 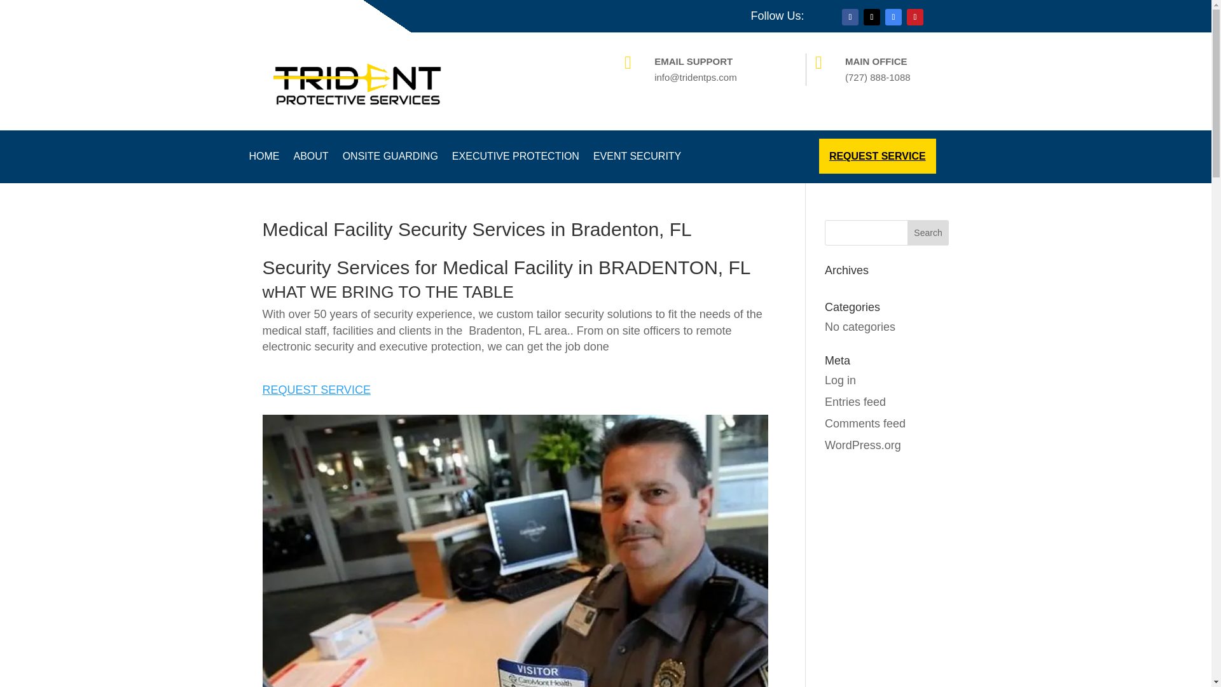 What do you see at coordinates (928, 232) in the screenshot?
I see `Search` at bounding box center [928, 232].